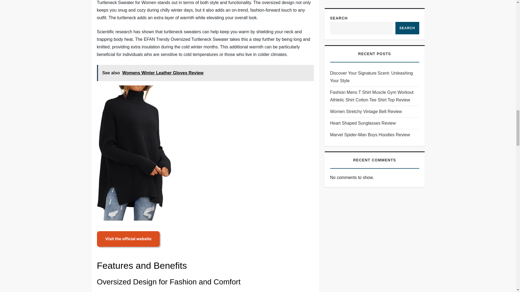  What do you see at coordinates (205, 73) in the screenshot?
I see `See also  Womens Winter Leather Gloves Review` at bounding box center [205, 73].